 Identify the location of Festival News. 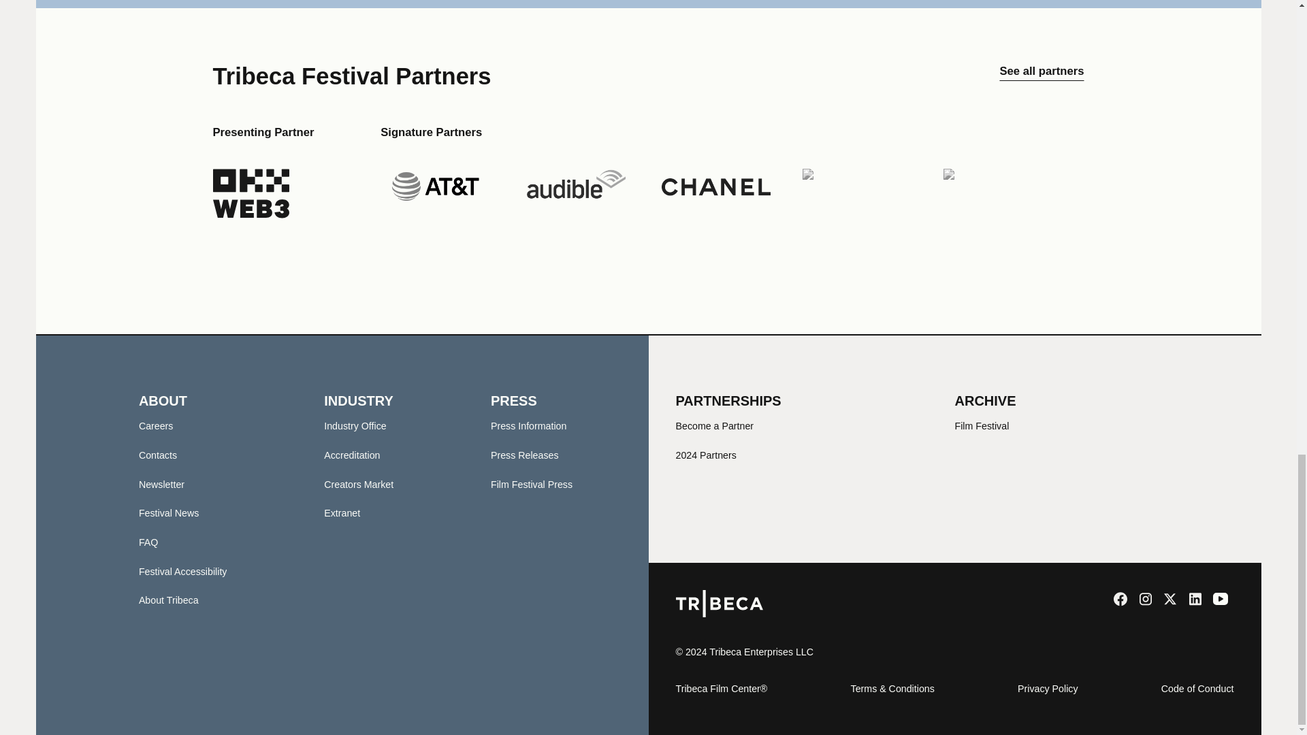
(169, 513).